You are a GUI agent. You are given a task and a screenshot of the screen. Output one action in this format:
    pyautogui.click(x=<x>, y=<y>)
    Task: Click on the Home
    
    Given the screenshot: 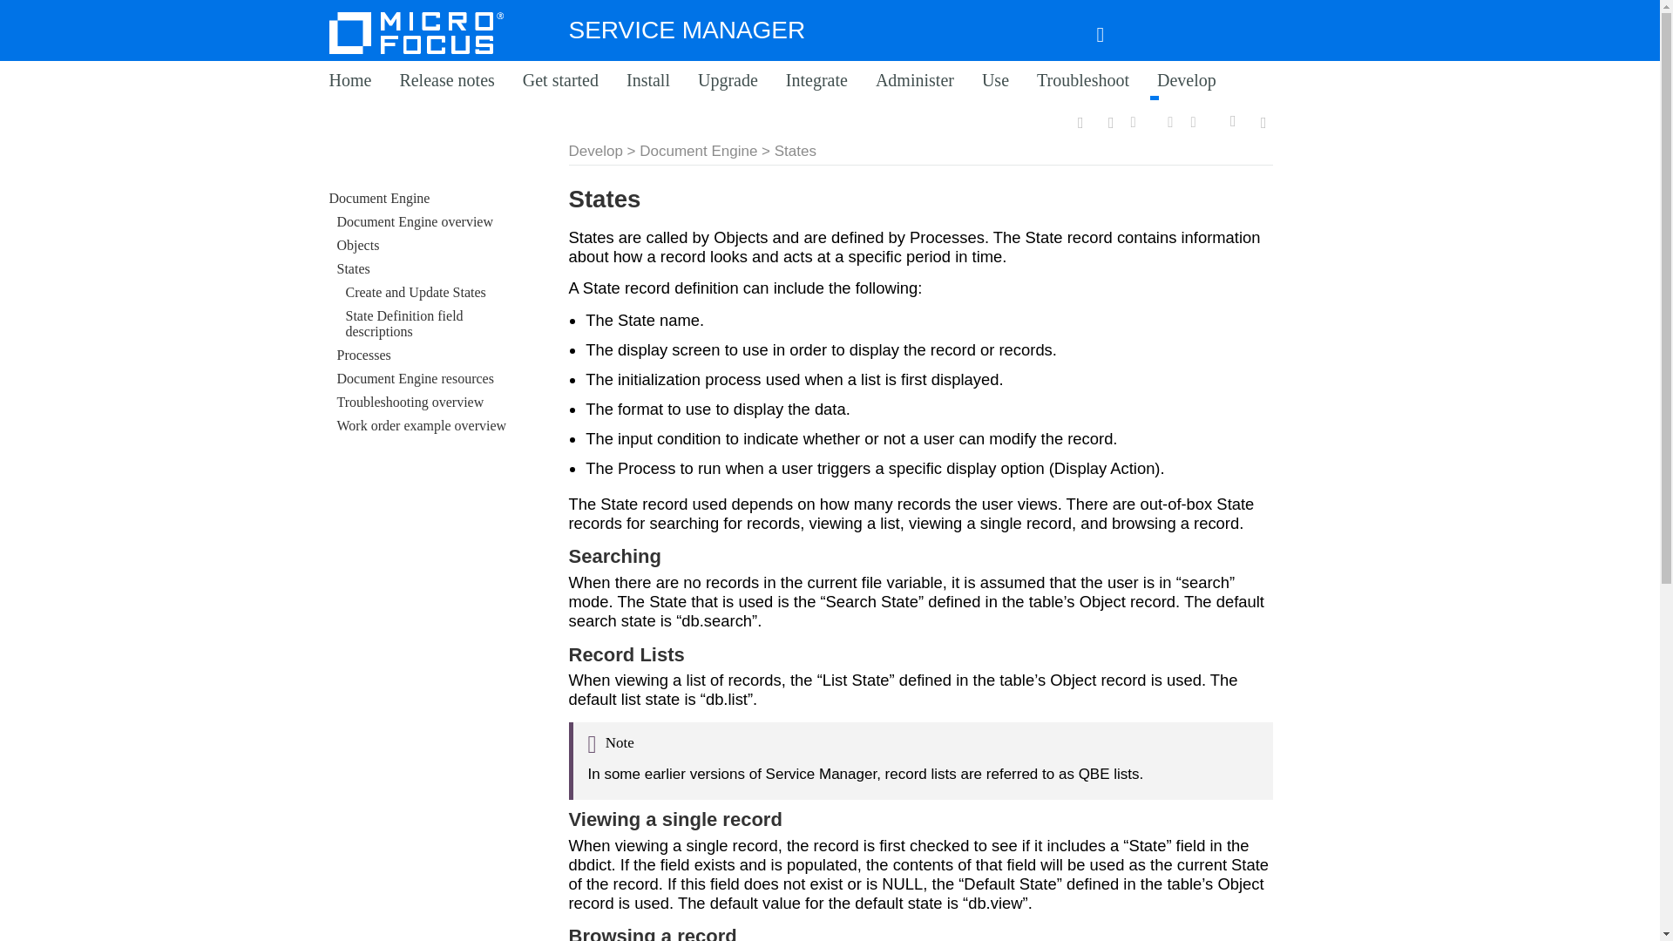 What is the action you would take?
    pyautogui.click(x=349, y=82)
    